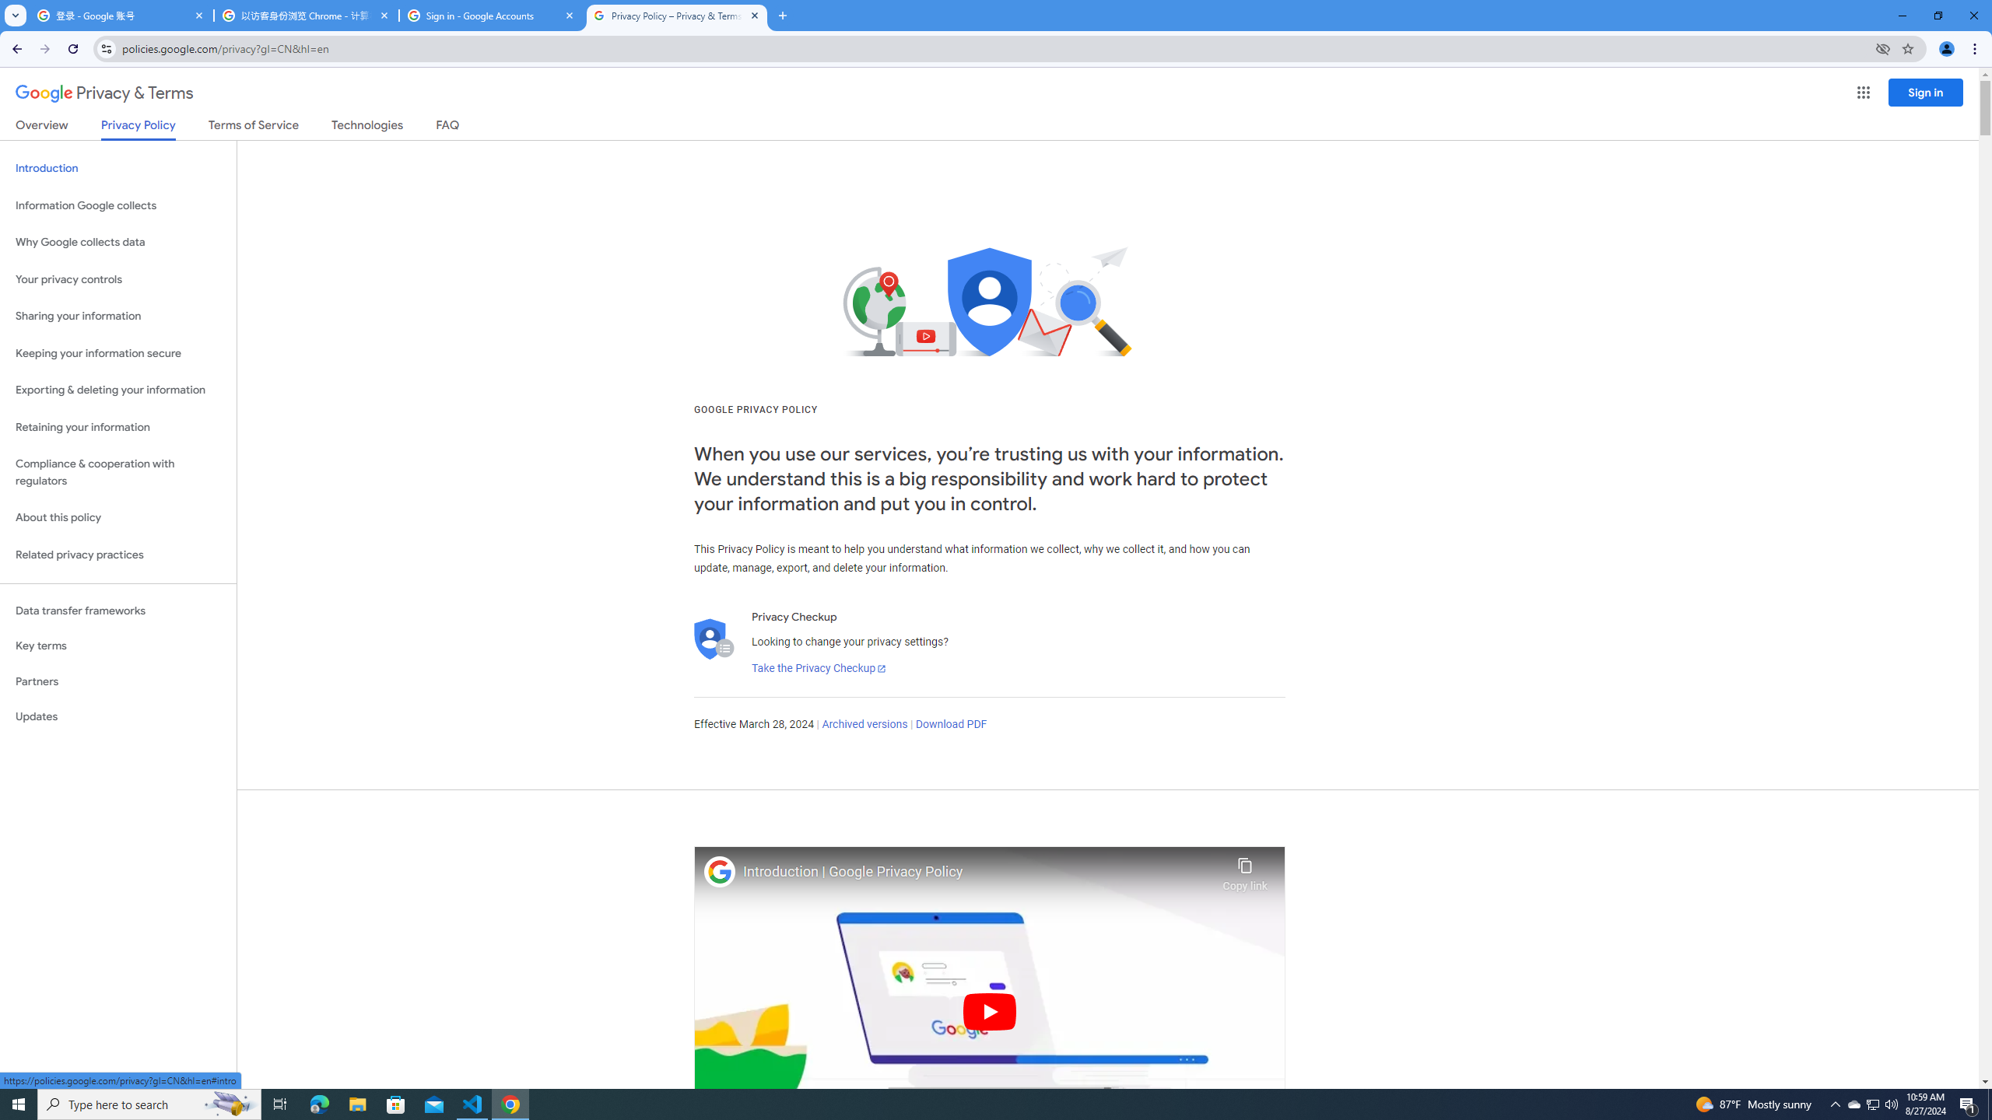  I want to click on Play, so click(990, 1011).